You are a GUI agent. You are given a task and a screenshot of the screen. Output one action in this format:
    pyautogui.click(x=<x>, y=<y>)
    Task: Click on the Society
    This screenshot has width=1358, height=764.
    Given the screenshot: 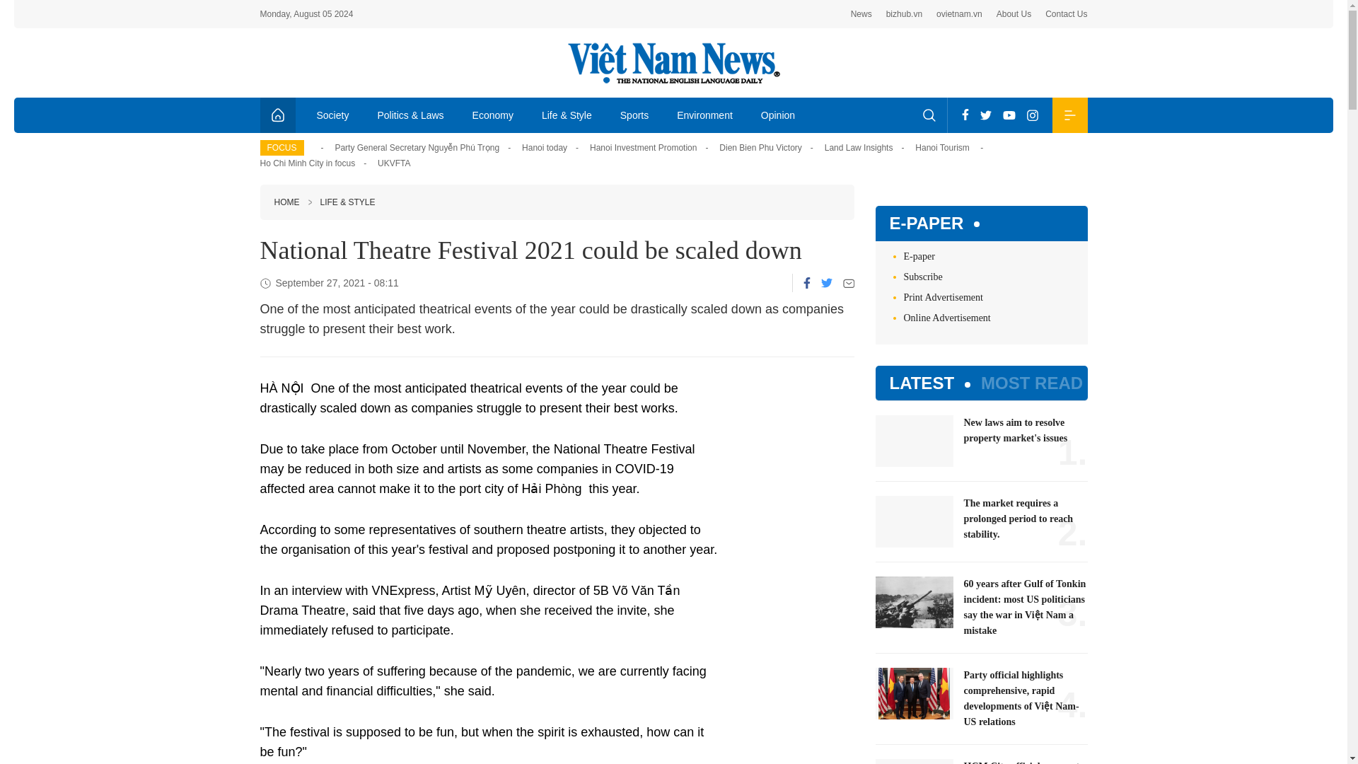 What is the action you would take?
    pyautogui.click(x=333, y=115)
    